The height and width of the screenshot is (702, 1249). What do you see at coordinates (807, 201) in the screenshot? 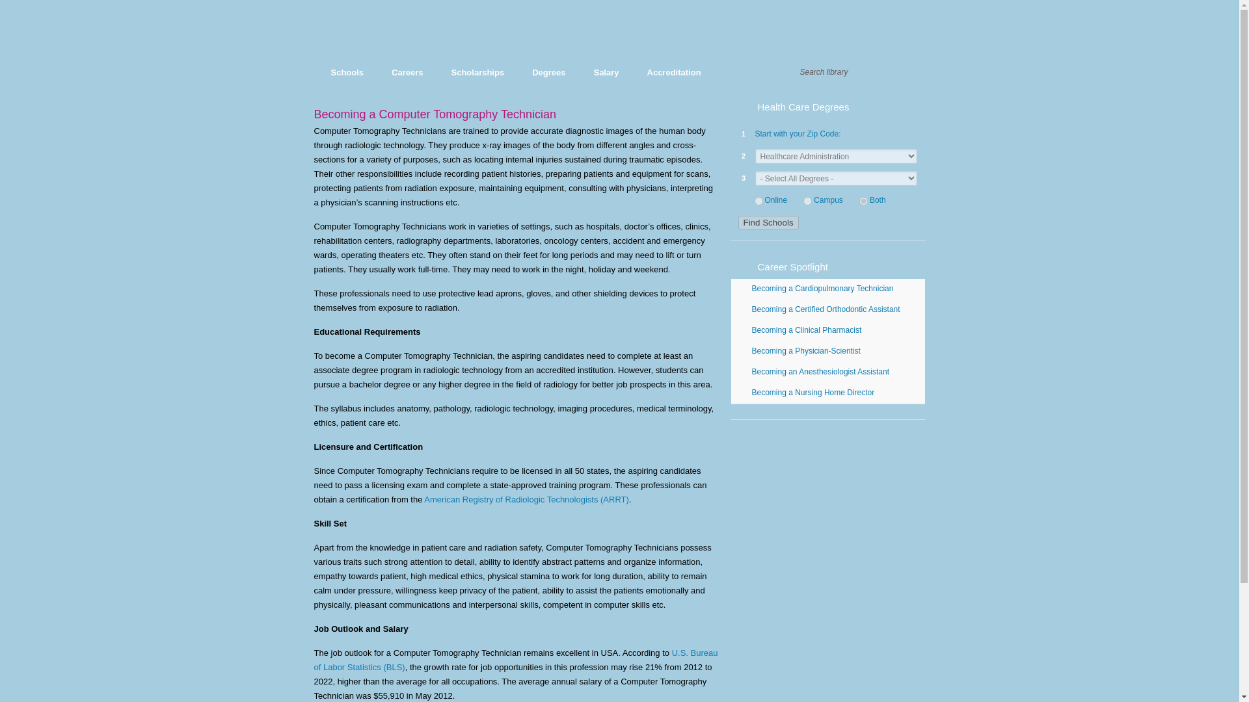
I see `campus` at bounding box center [807, 201].